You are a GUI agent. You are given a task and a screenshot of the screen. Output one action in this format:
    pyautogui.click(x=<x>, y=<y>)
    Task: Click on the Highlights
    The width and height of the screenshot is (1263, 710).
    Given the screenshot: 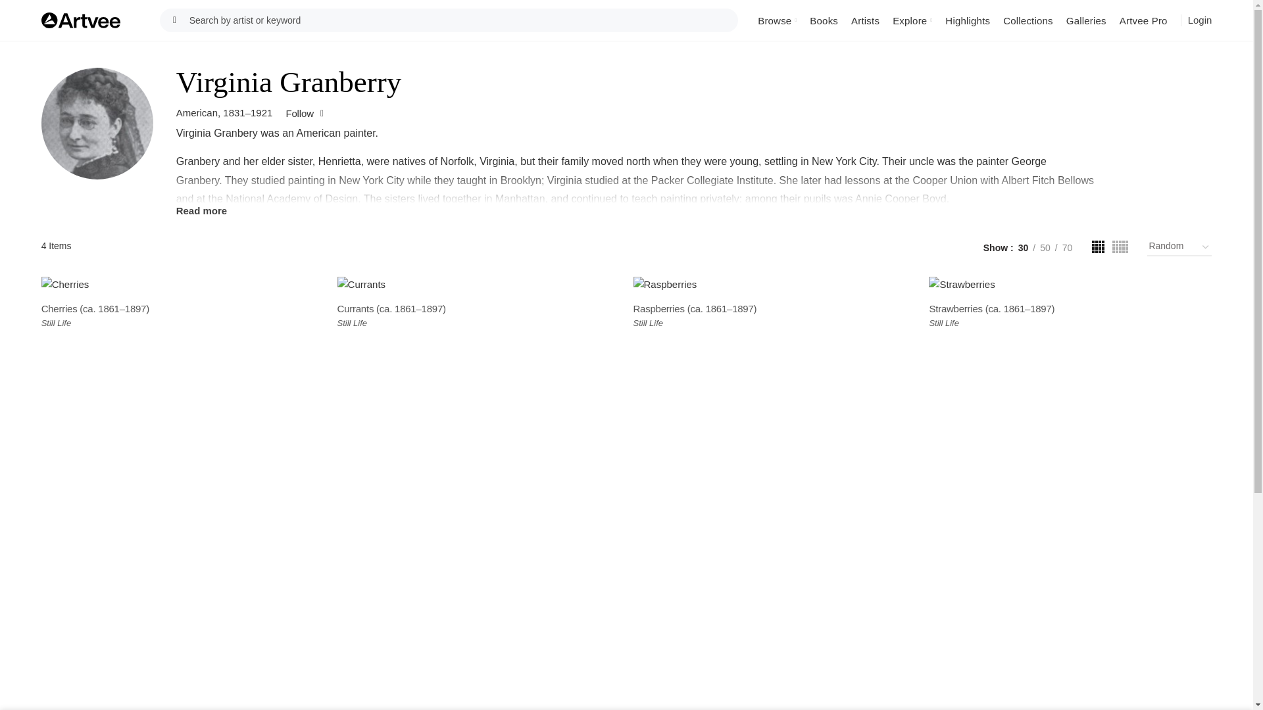 What is the action you would take?
    pyautogui.click(x=967, y=20)
    